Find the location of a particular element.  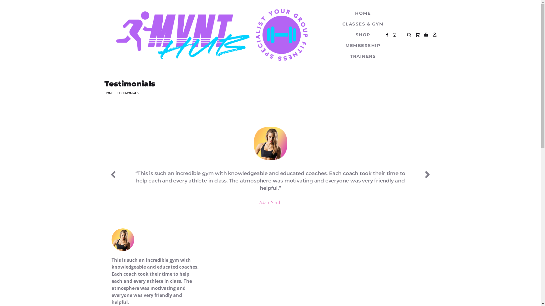

MEMBERSHIP is located at coordinates (363, 46).